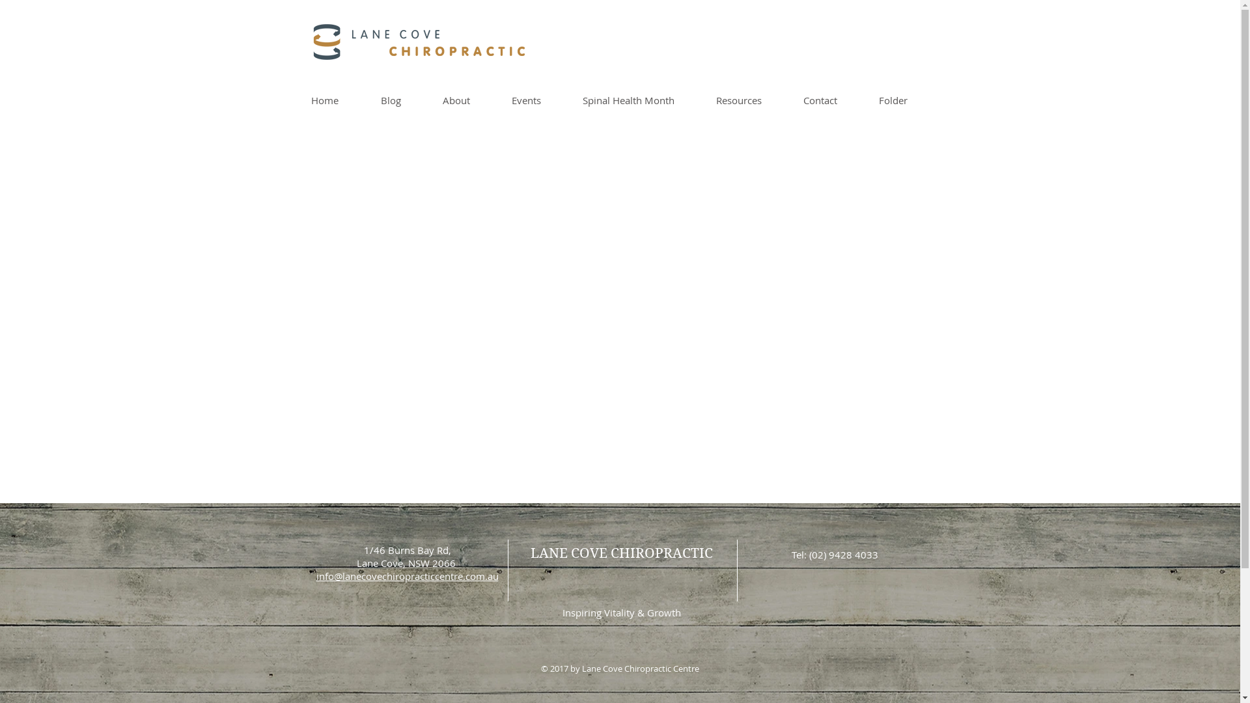  What do you see at coordinates (621, 553) in the screenshot?
I see `LANE COVE CHIROPRACTIC` at bounding box center [621, 553].